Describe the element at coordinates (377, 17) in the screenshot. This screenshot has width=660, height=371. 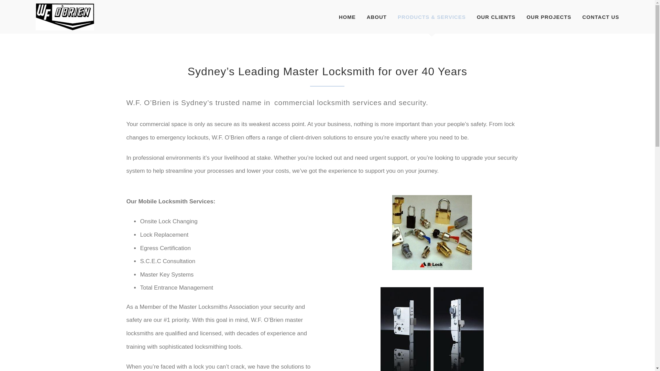
I see `ABOUT` at that location.